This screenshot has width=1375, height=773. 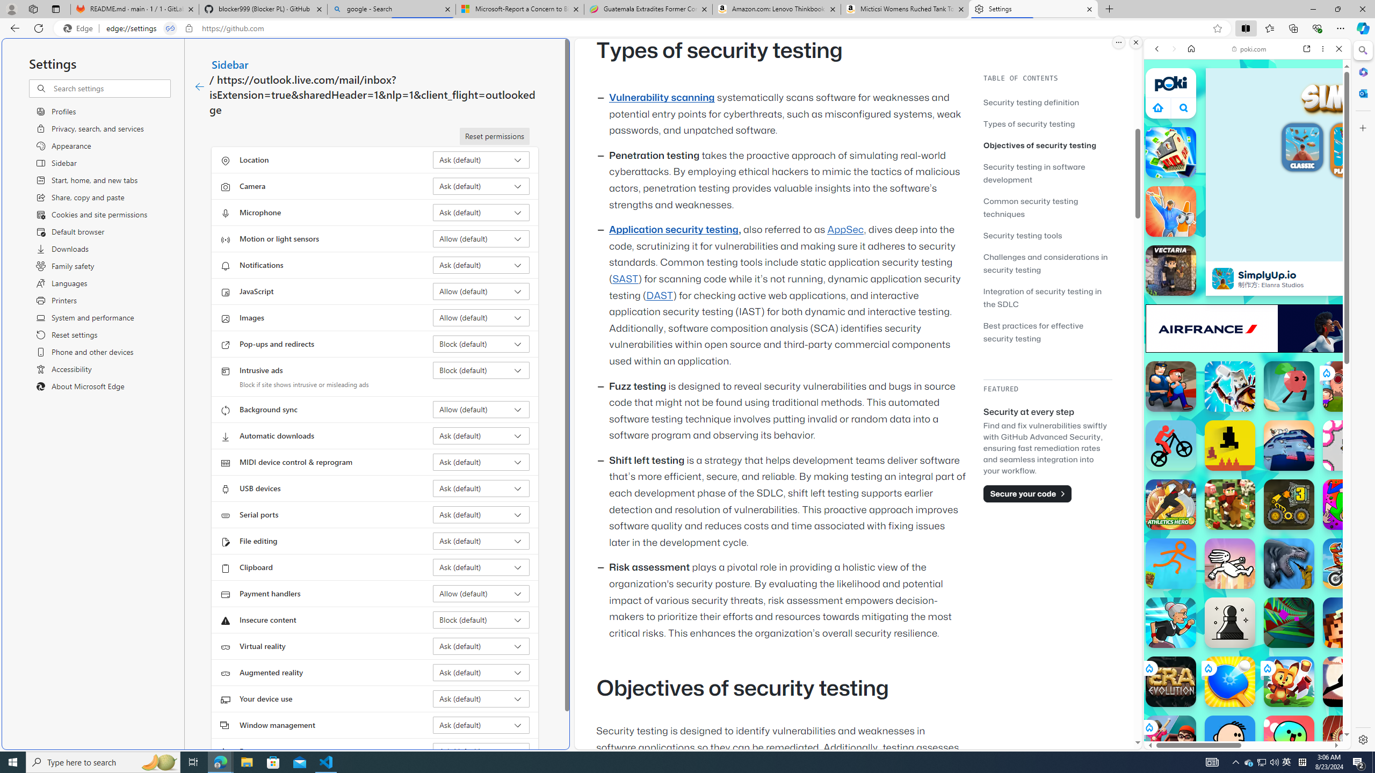 I want to click on Sidebar, so click(x=230, y=64).